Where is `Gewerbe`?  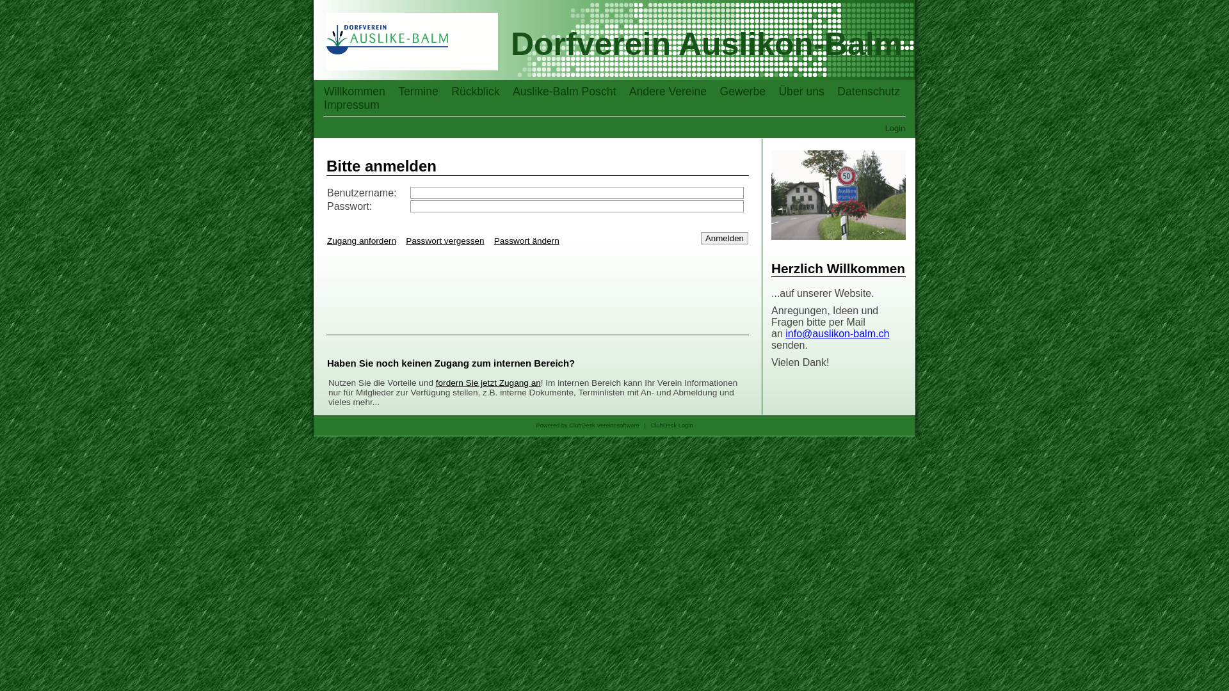 Gewerbe is located at coordinates (743, 91).